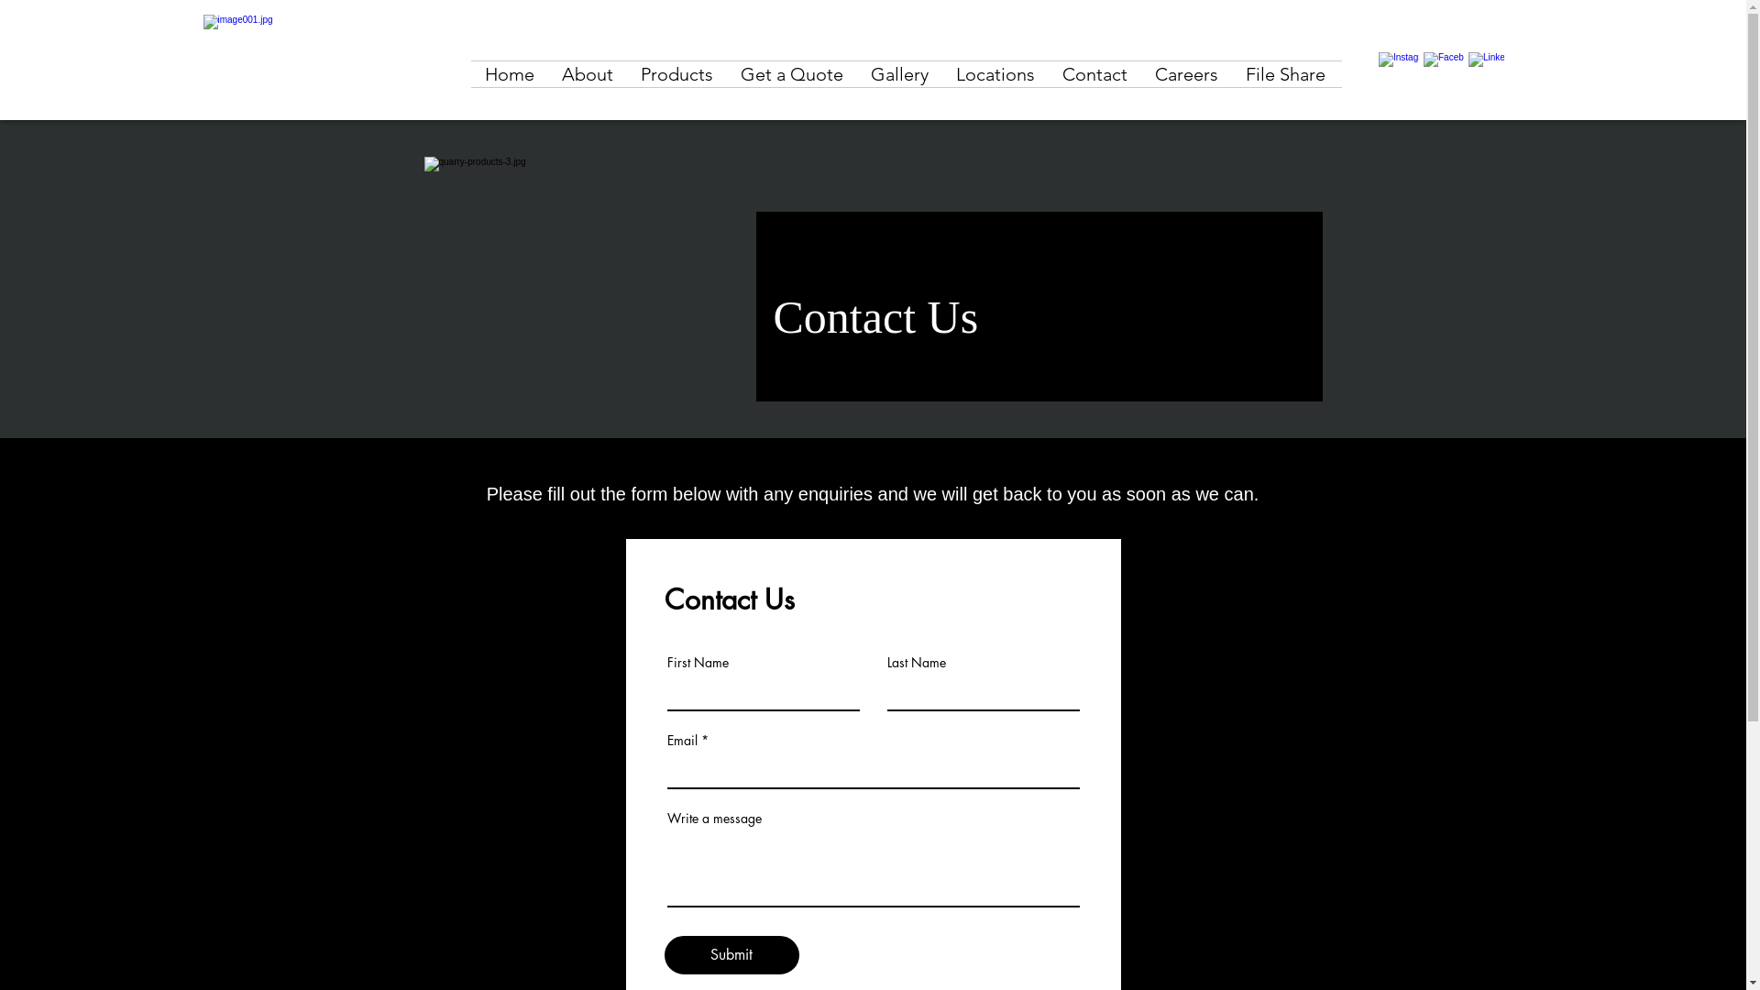 This screenshot has width=1760, height=990. I want to click on Submit, so click(731, 955).